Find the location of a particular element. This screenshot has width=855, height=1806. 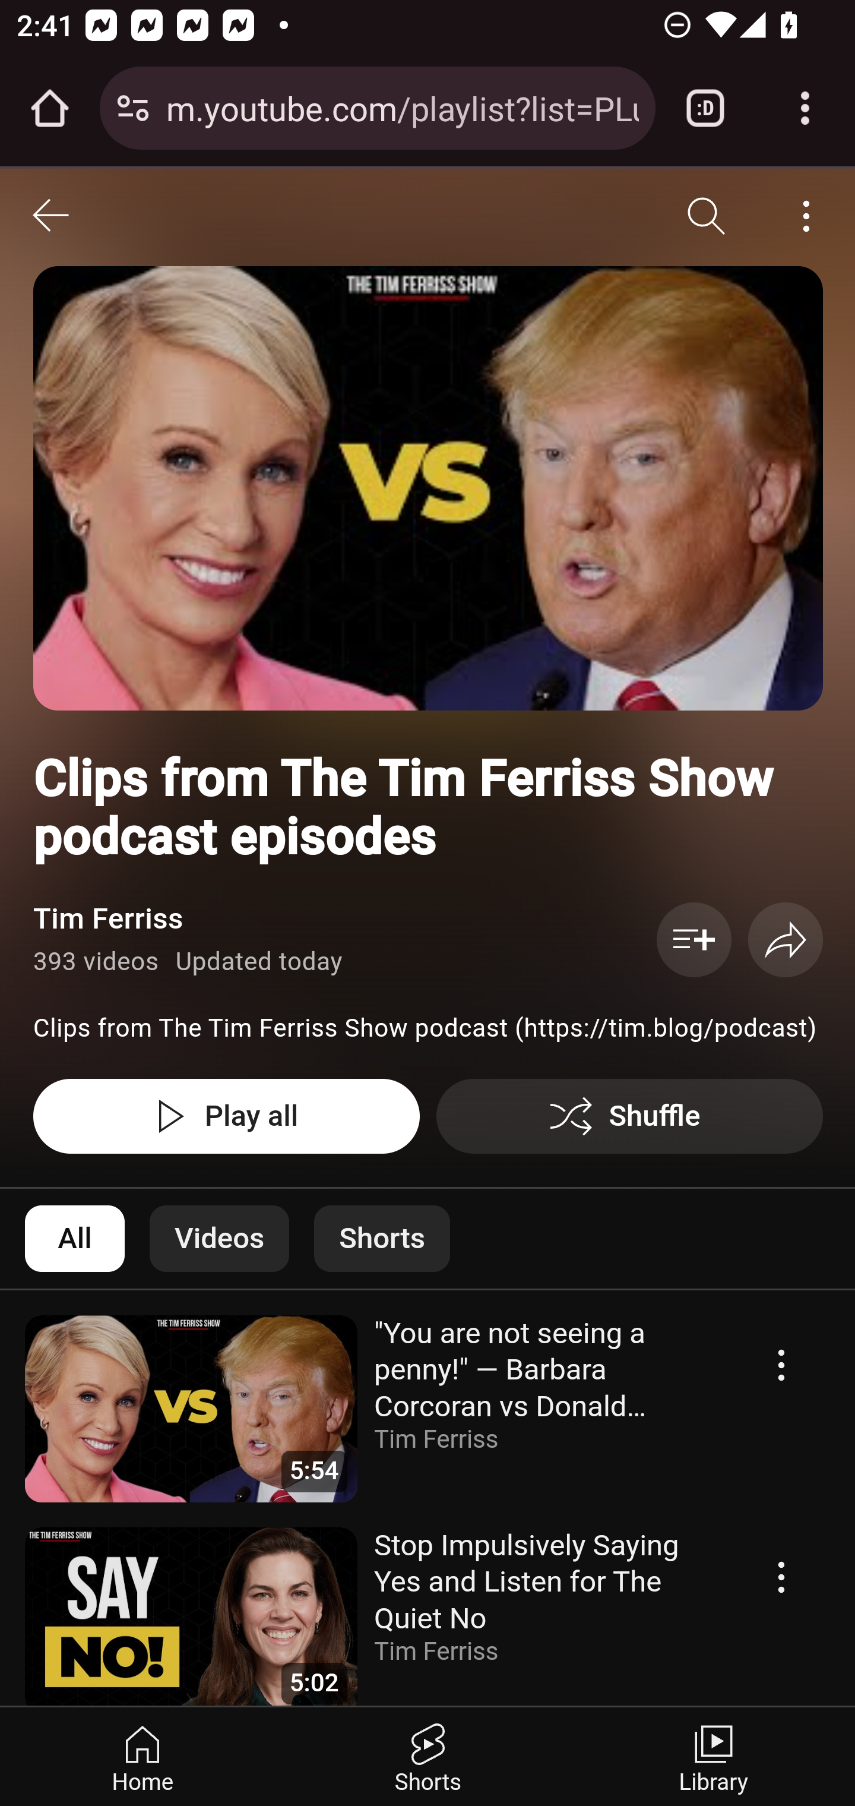

Switch or close tabs is located at coordinates (705, 108).